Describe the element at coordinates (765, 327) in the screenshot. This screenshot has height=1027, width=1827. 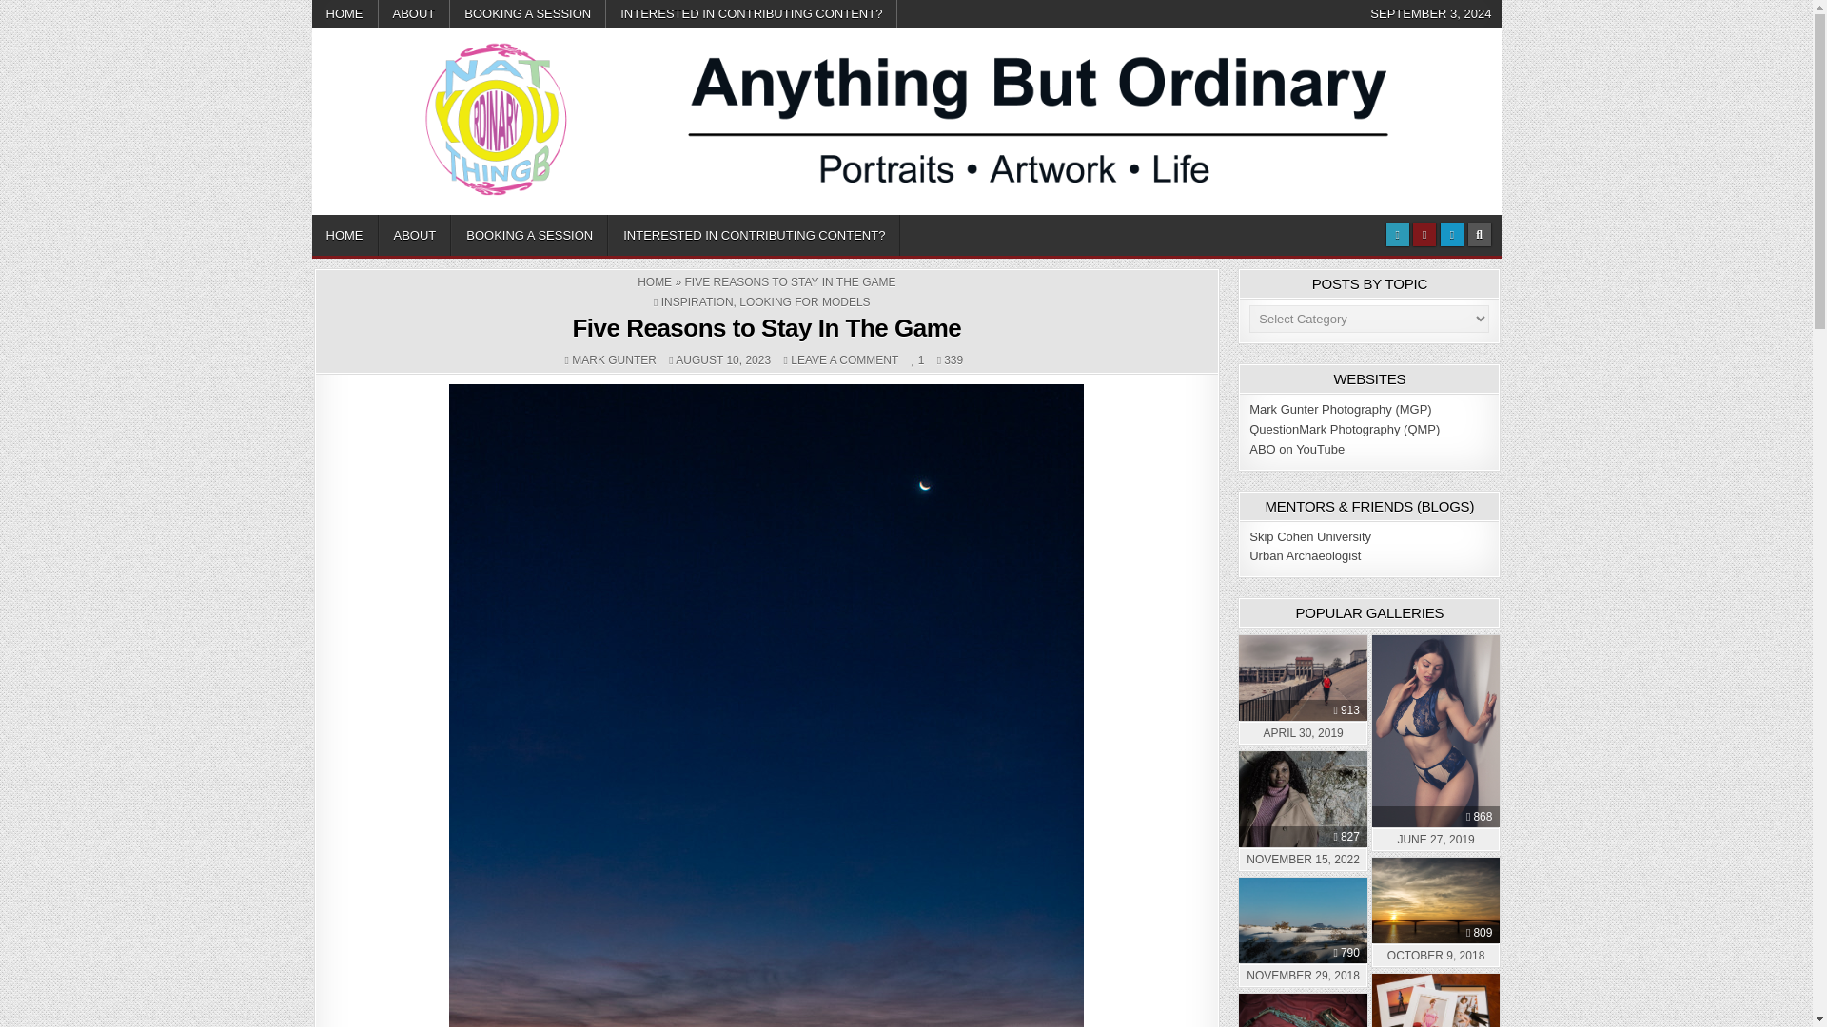
I see `INTERESTED IN CONTRIBUTING CONTENT?` at that location.